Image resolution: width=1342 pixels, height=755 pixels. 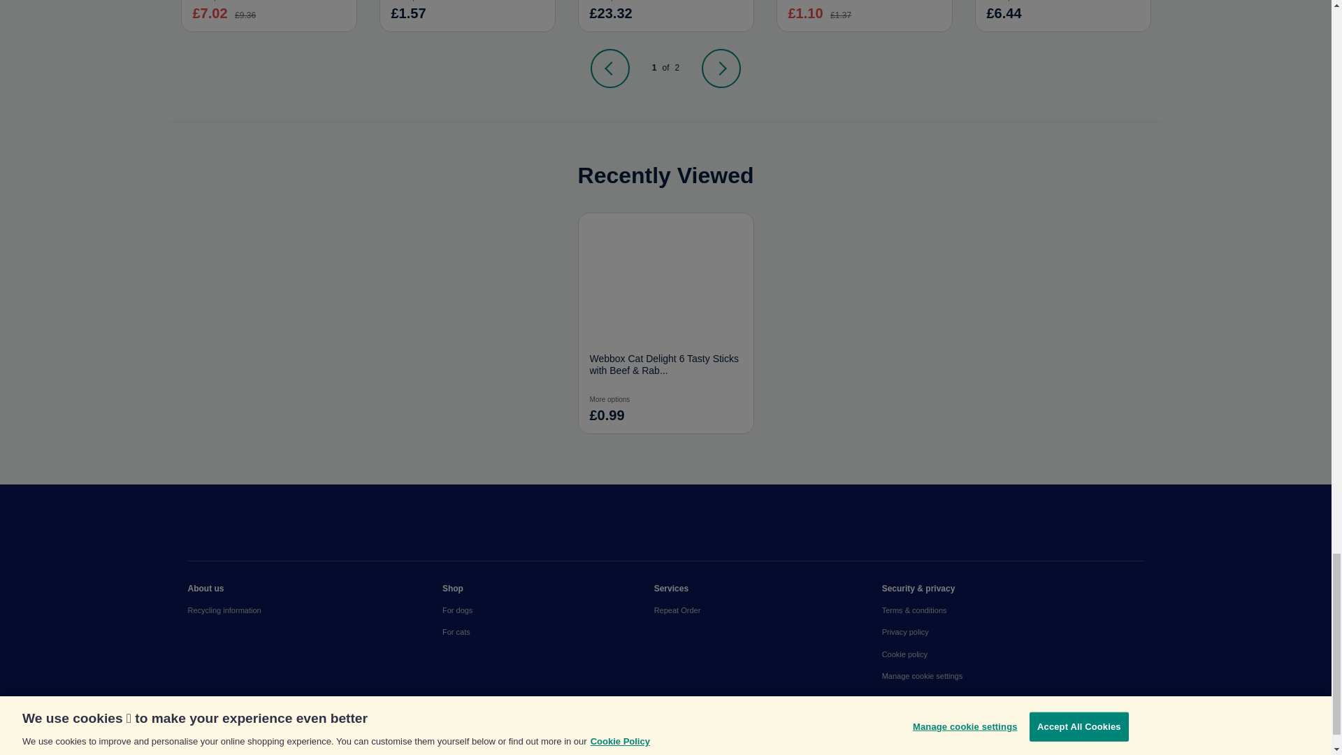 I want to click on Repeat Order, so click(x=767, y=610).